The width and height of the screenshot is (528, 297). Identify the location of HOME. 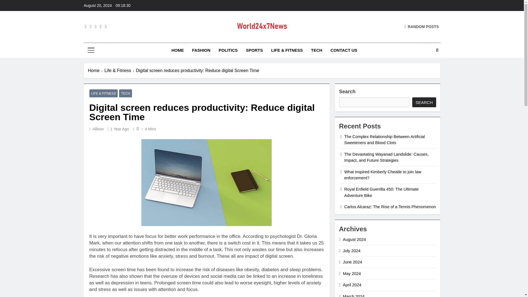
(178, 50).